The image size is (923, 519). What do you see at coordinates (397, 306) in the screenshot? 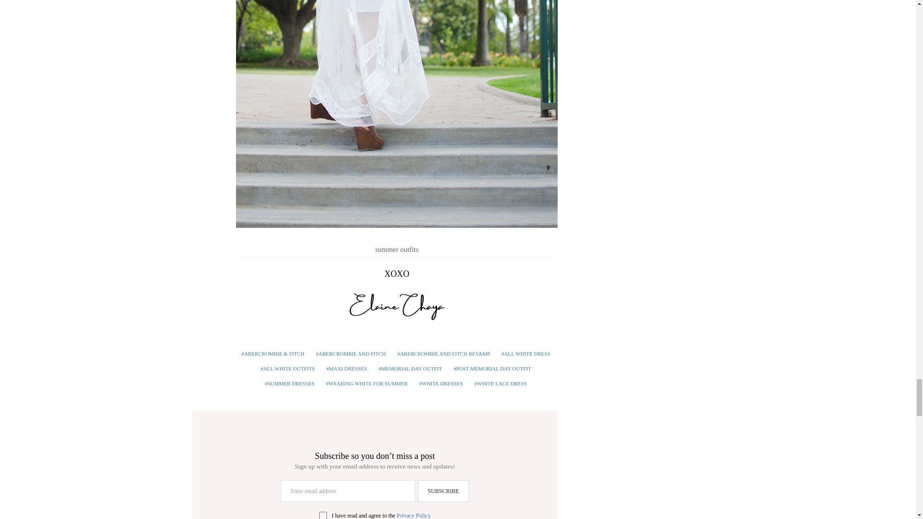
I see `signature` at bounding box center [397, 306].